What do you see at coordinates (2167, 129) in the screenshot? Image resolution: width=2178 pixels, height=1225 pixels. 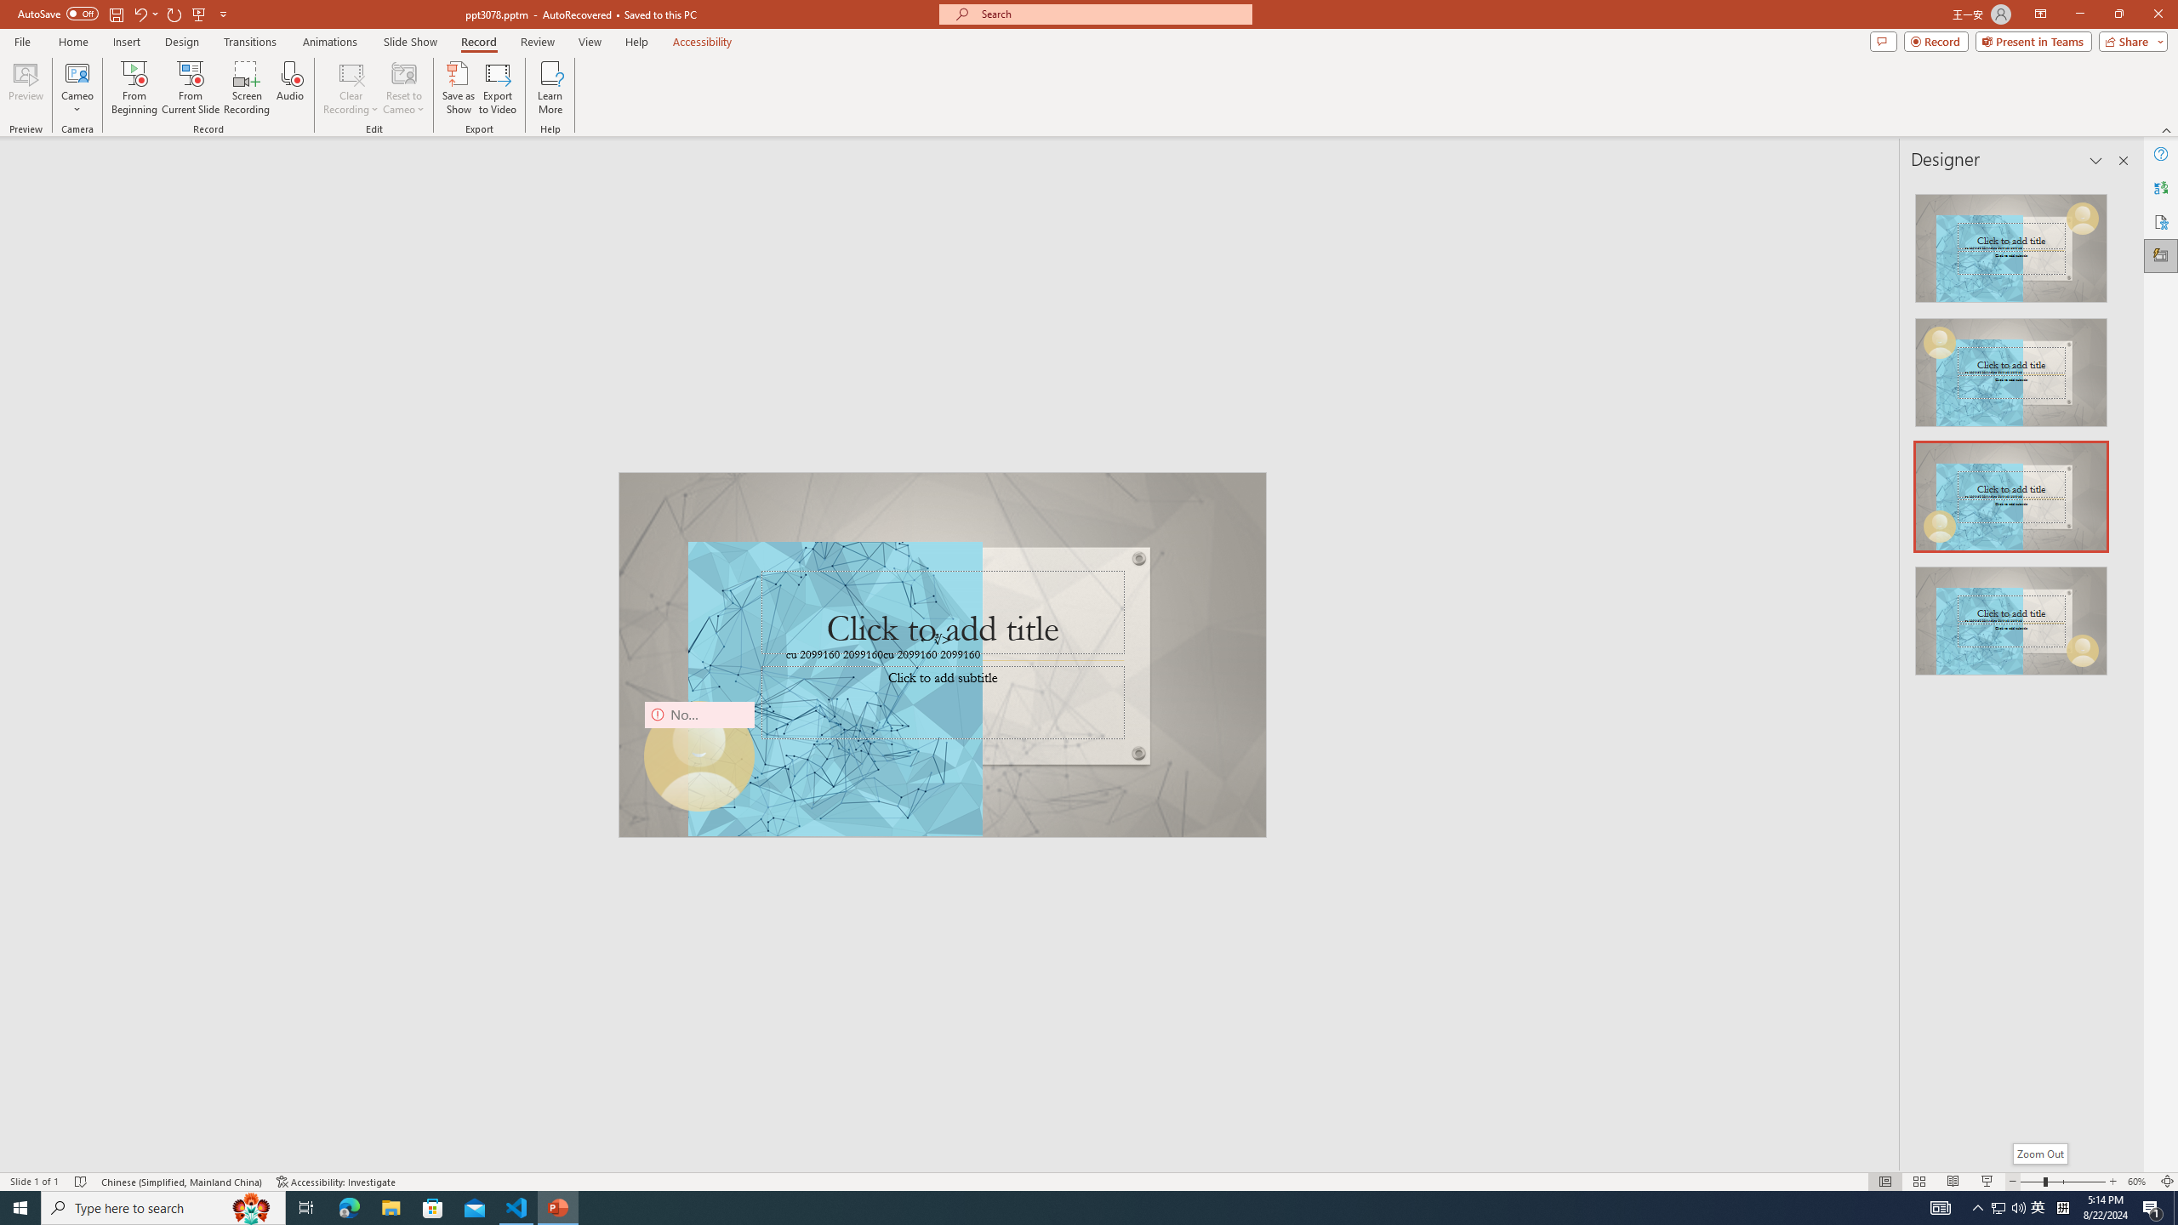 I see `Collapse the Ribbon` at bounding box center [2167, 129].